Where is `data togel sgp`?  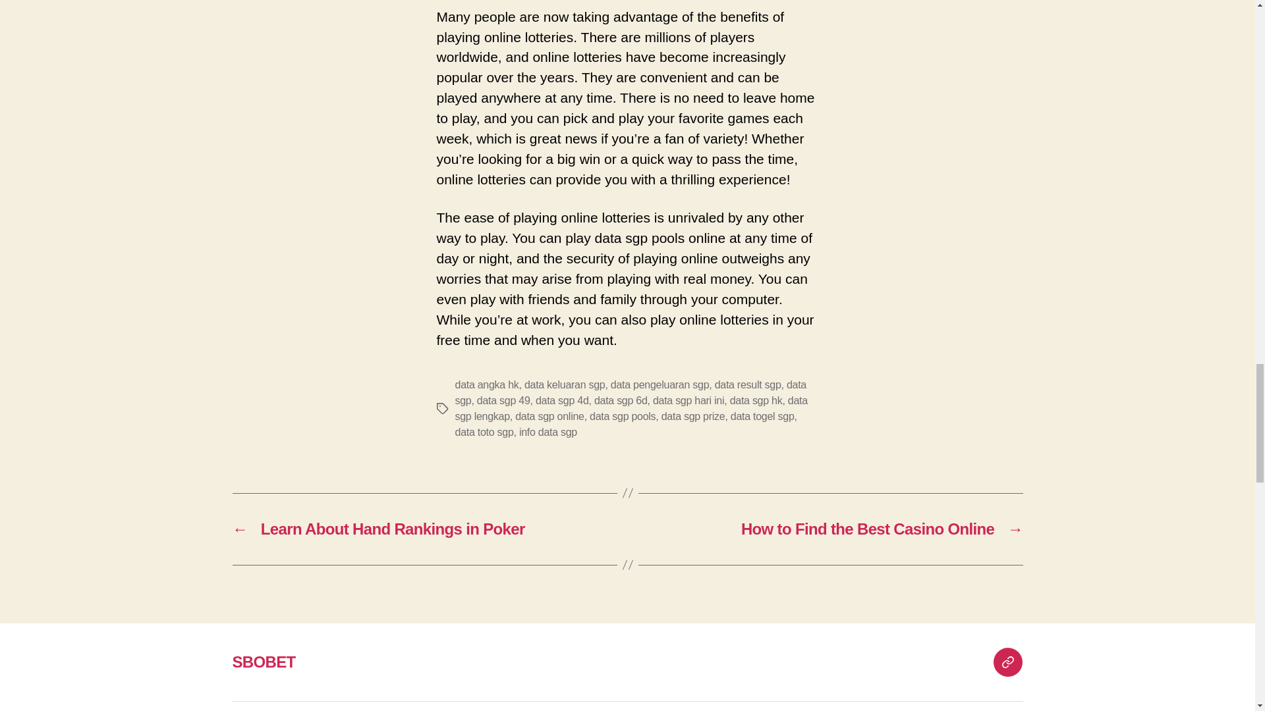 data togel sgp is located at coordinates (762, 416).